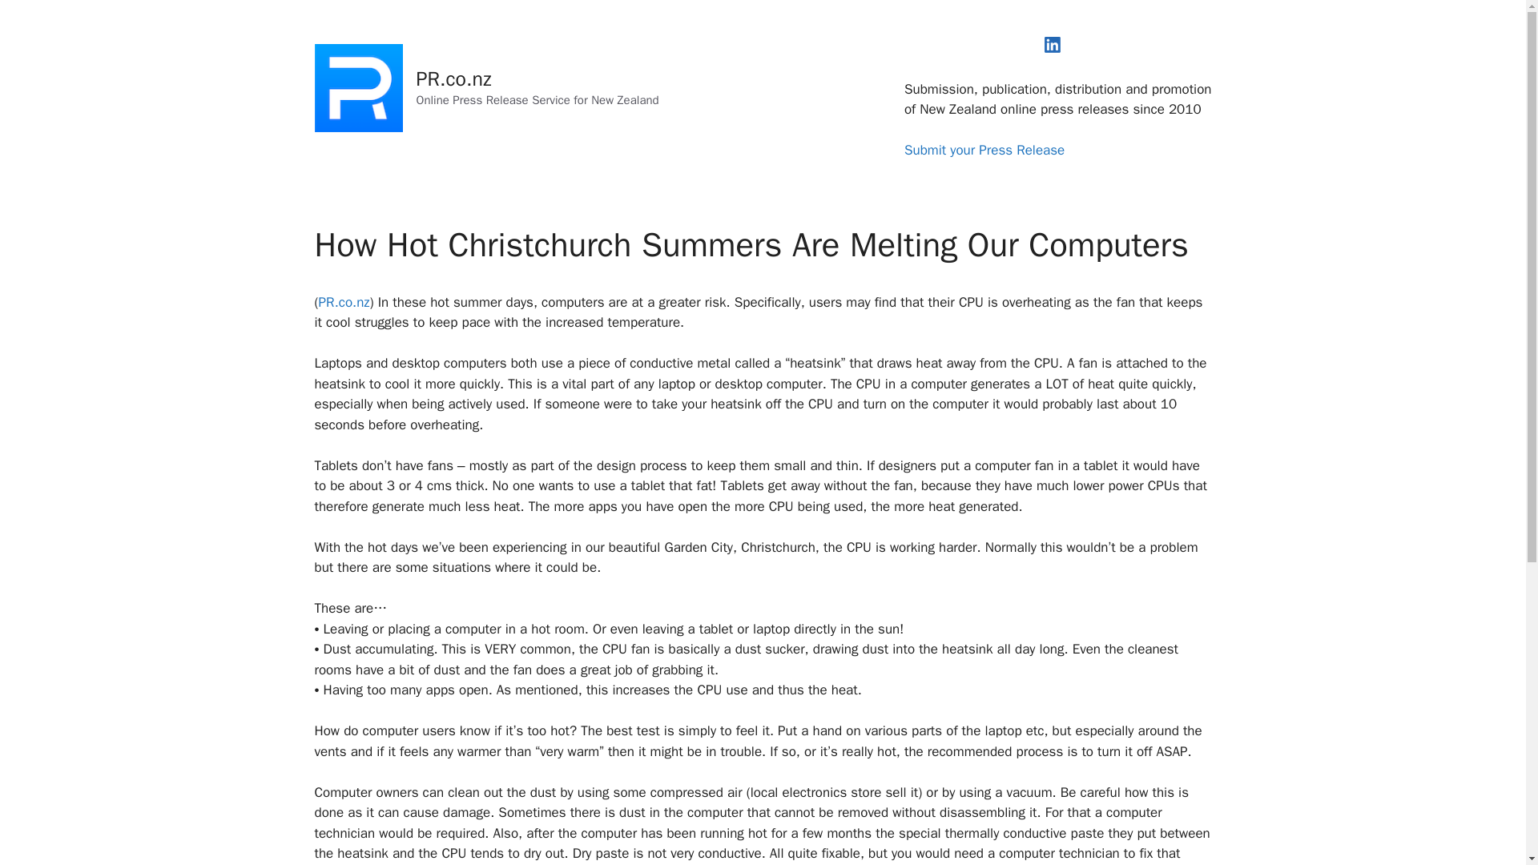 This screenshot has width=1538, height=865. What do you see at coordinates (344, 302) in the screenshot?
I see `PR.co.nz` at bounding box center [344, 302].